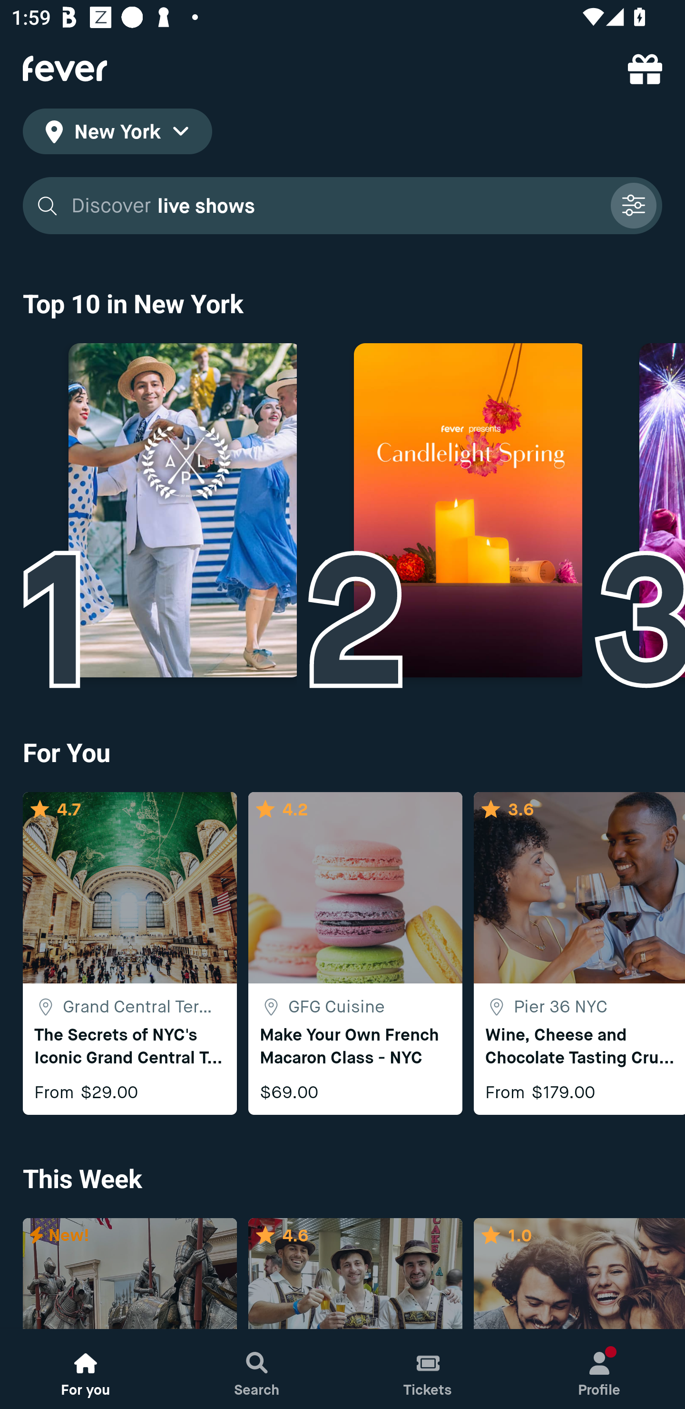  I want to click on cover image New! label New!, so click(129, 1274).